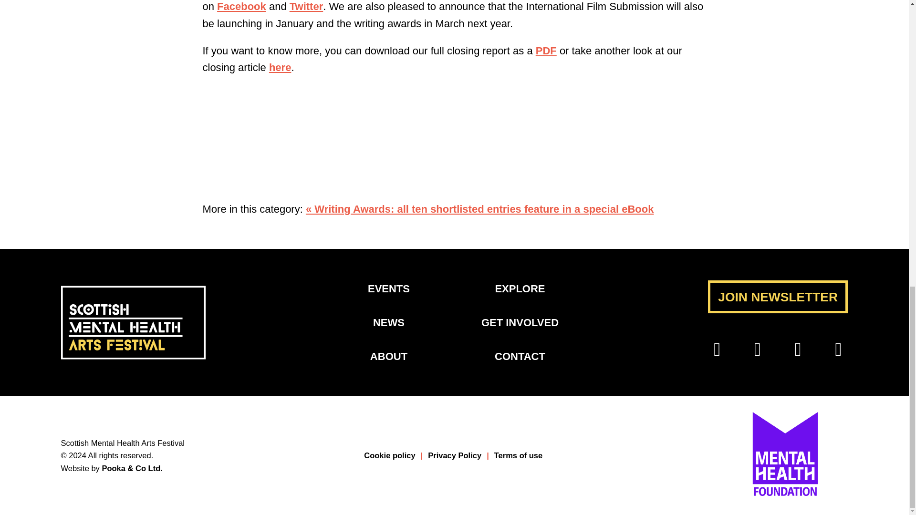 Image resolution: width=916 pixels, height=515 pixels. What do you see at coordinates (785, 493) in the screenshot?
I see `Mental Health Foundation` at bounding box center [785, 493].